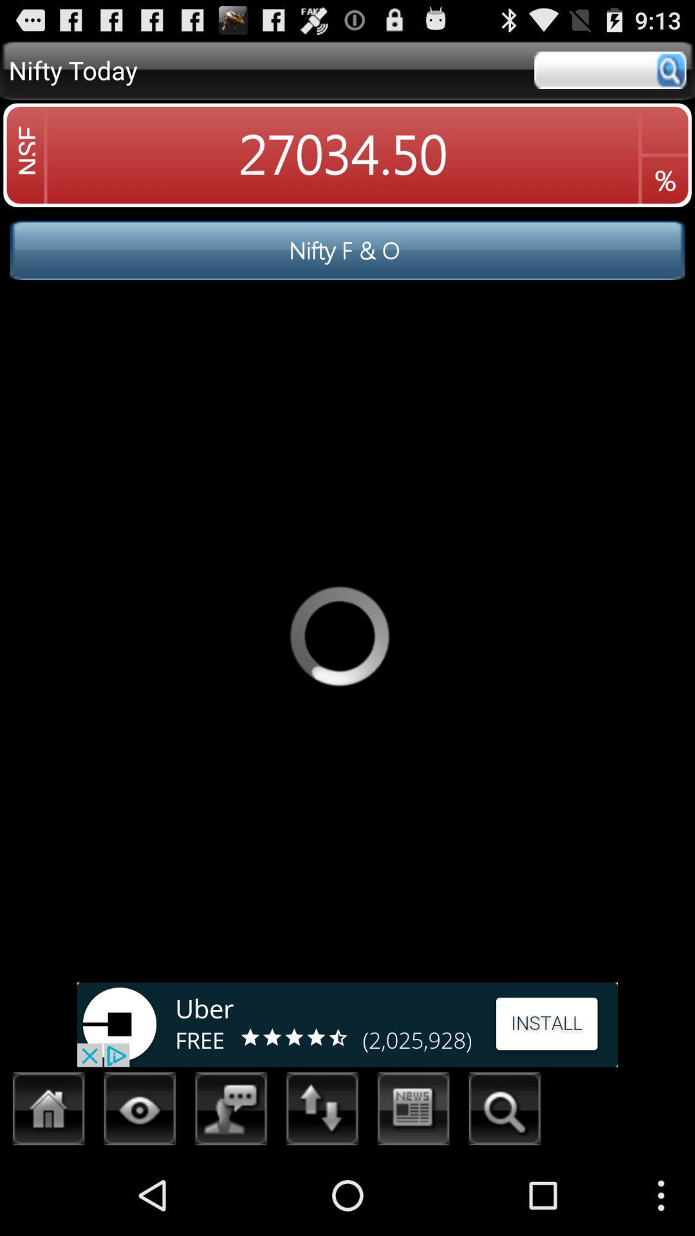 The height and width of the screenshot is (1236, 695). Describe the element at coordinates (49, 1112) in the screenshot. I see `home page` at that location.